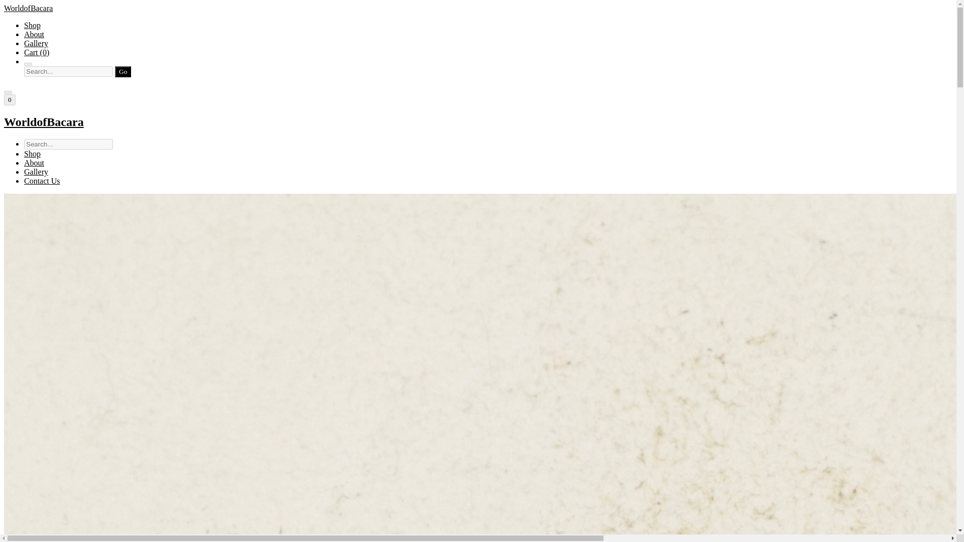 The height and width of the screenshot is (542, 964). What do you see at coordinates (32, 25) in the screenshot?
I see `Shop` at bounding box center [32, 25].